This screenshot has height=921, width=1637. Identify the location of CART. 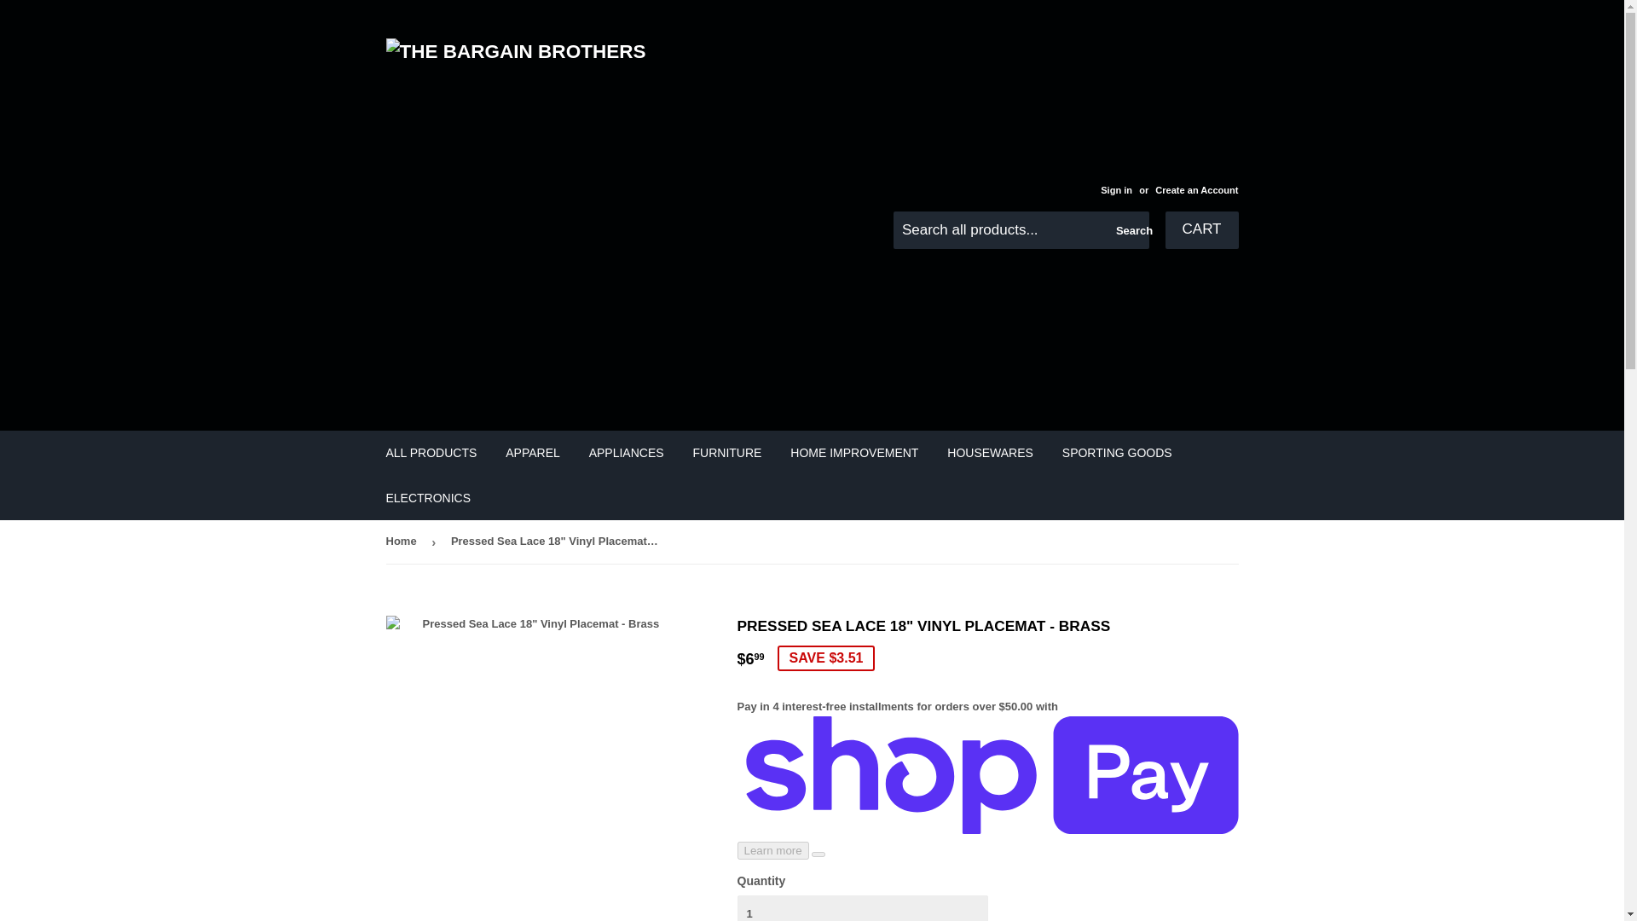
(1202, 230).